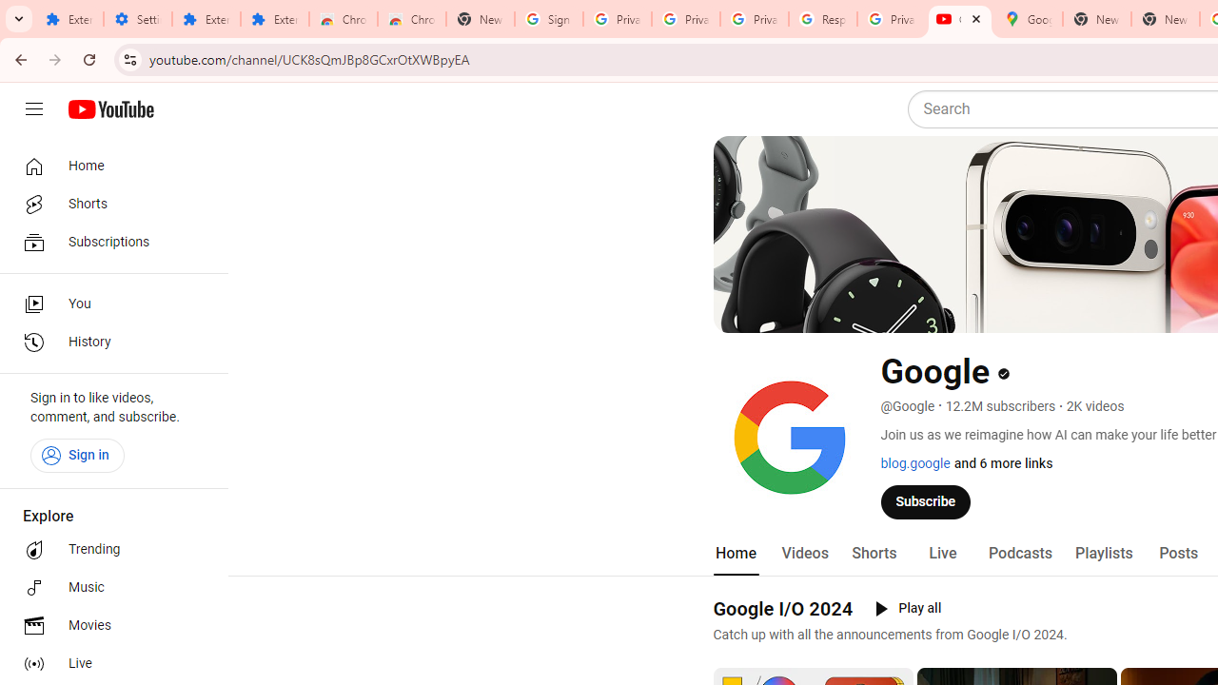 The height and width of the screenshot is (685, 1218). Describe the element at coordinates (1028, 19) in the screenshot. I see `Google Maps` at that location.